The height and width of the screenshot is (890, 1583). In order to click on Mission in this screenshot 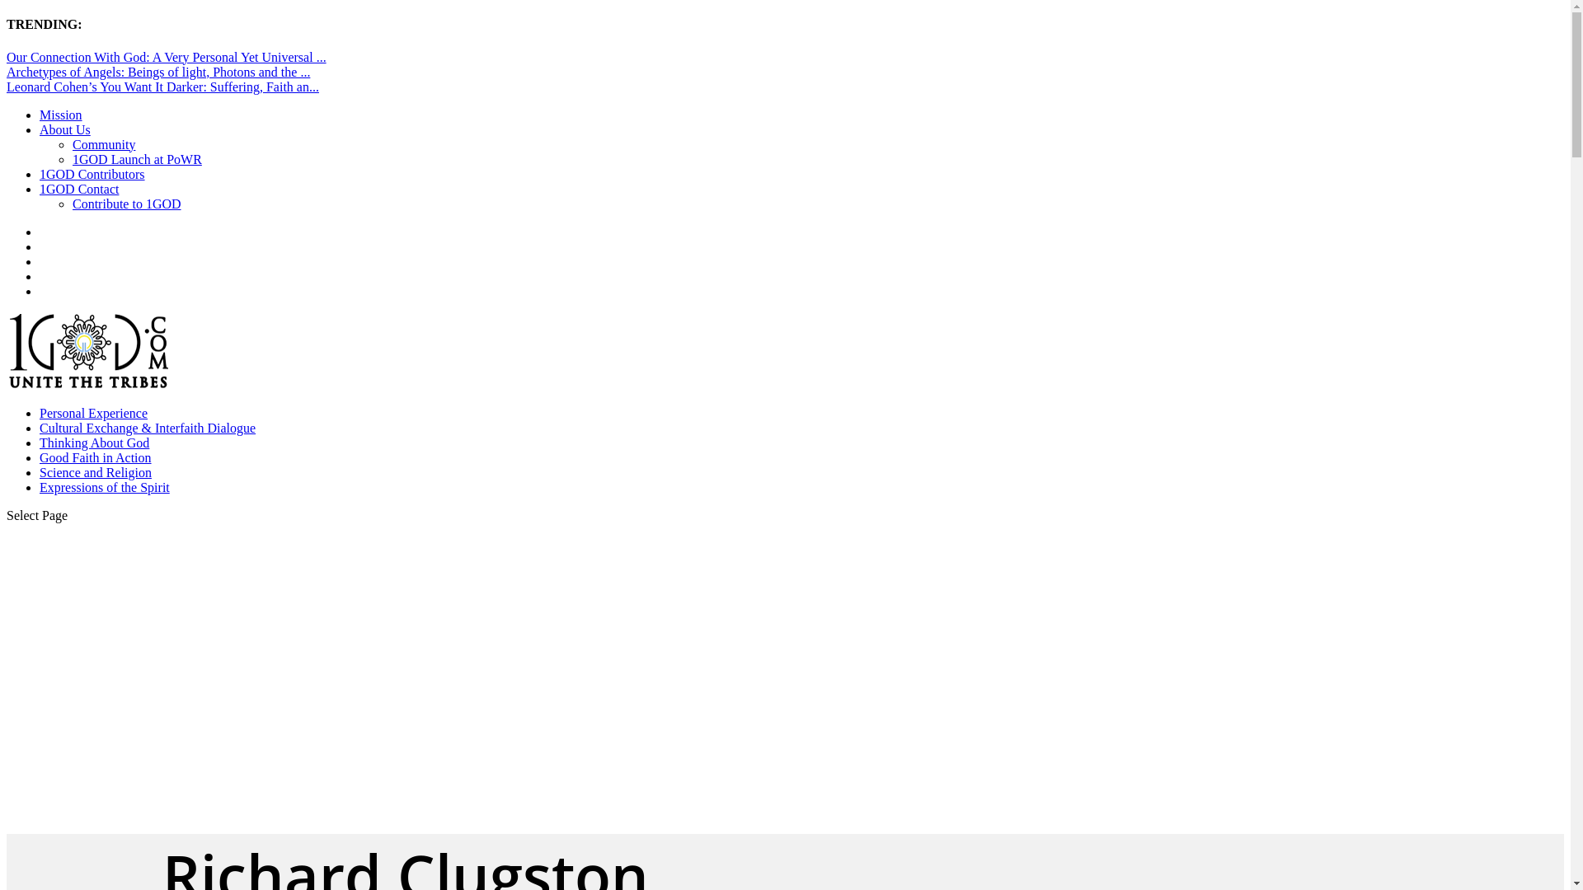, I will do `click(61, 115)`.